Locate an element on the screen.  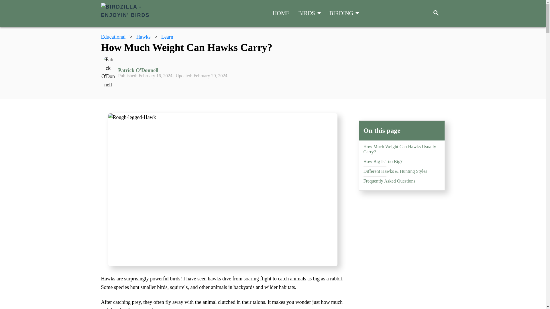
Hawks is located at coordinates (144, 37).